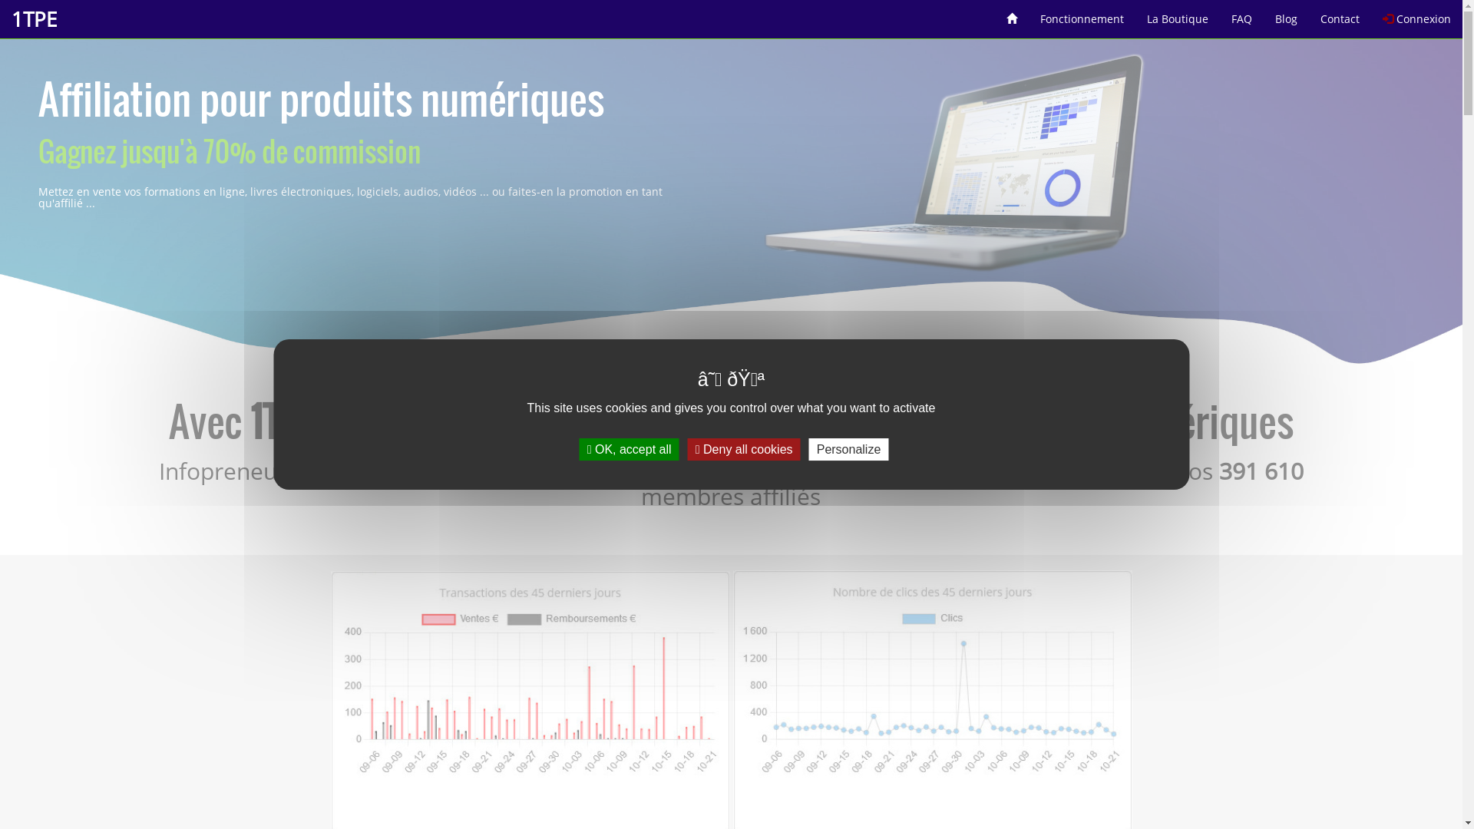 This screenshot has width=1474, height=829. Describe the element at coordinates (1340, 14) in the screenshot. I see `Contact` at that location.